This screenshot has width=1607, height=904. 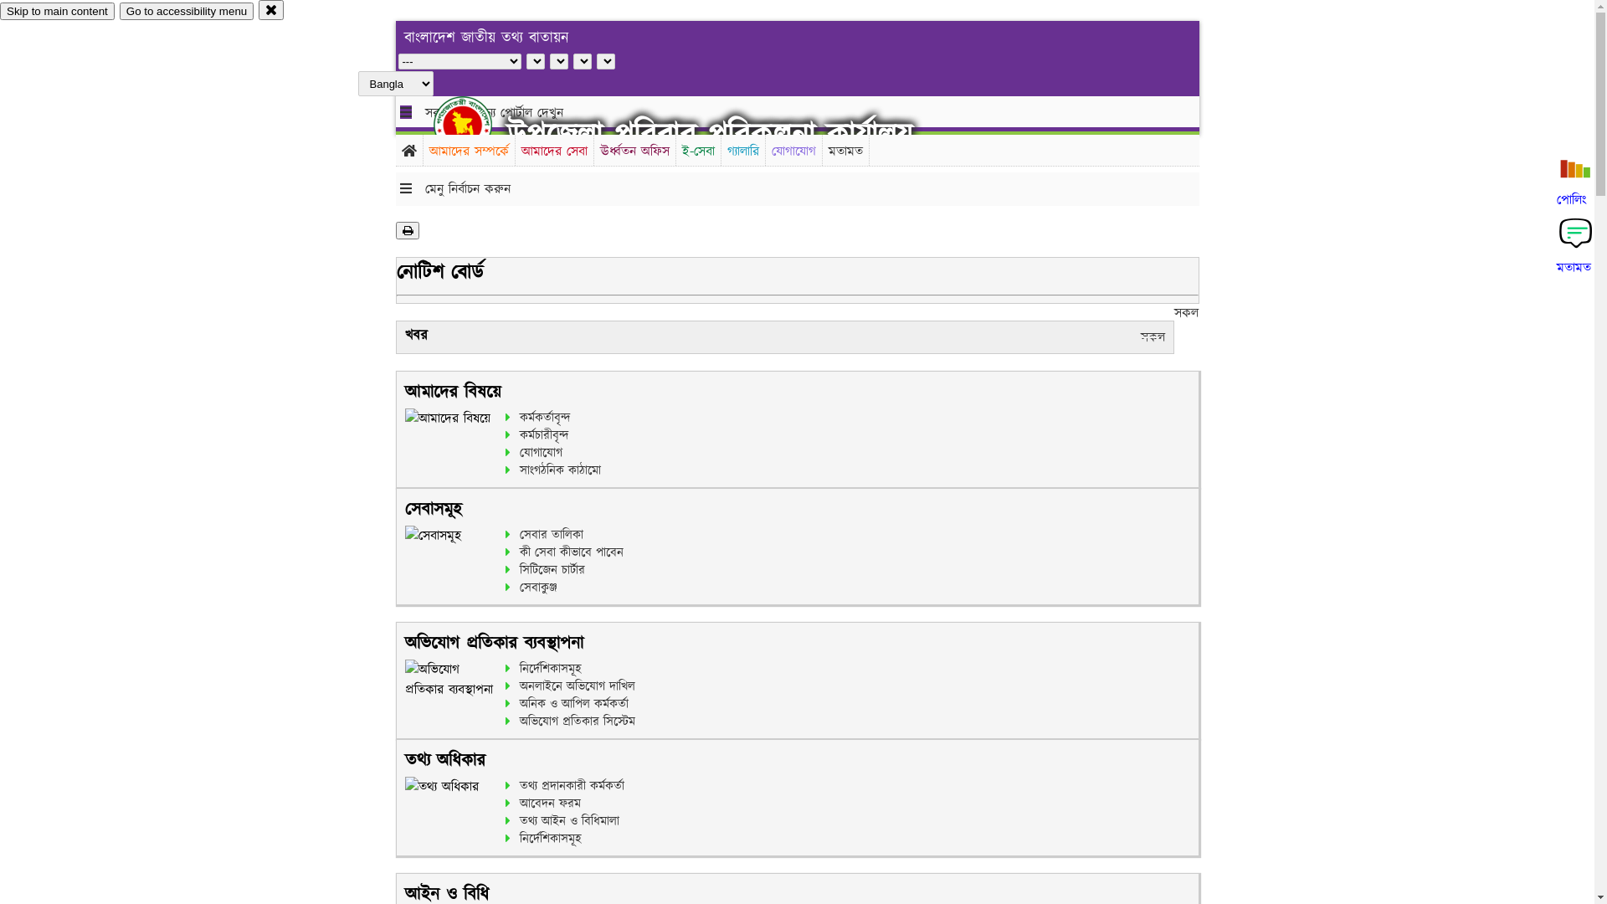 I want to click on Skip to main content, so click(x=57, y=12).